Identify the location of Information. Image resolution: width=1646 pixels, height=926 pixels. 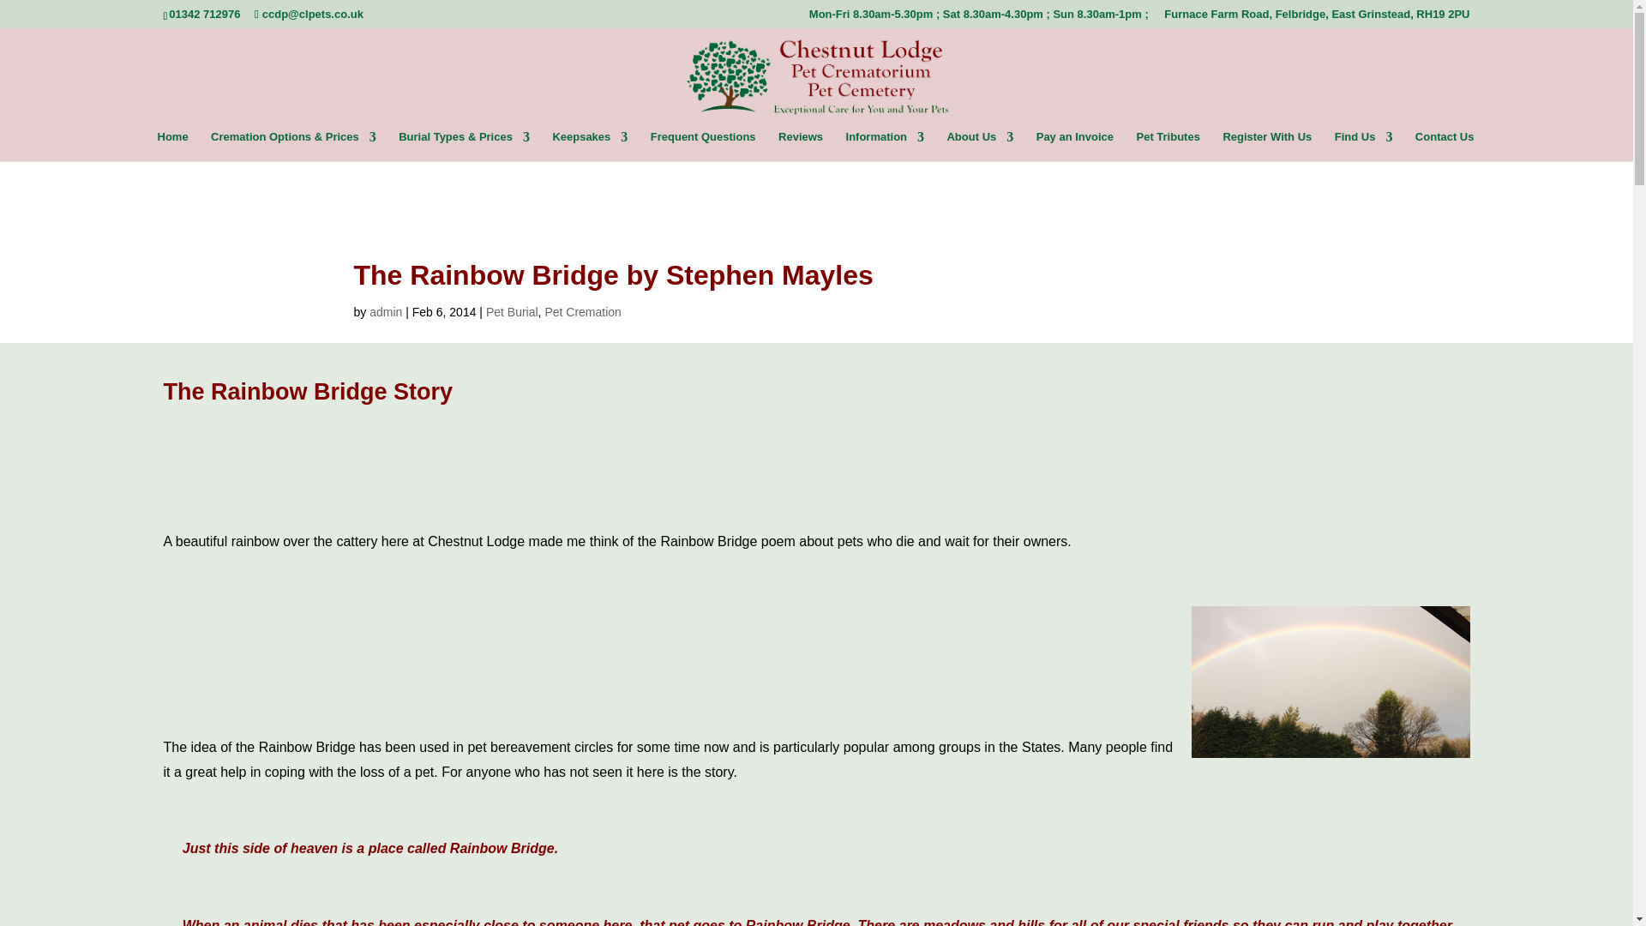
(885, 145).